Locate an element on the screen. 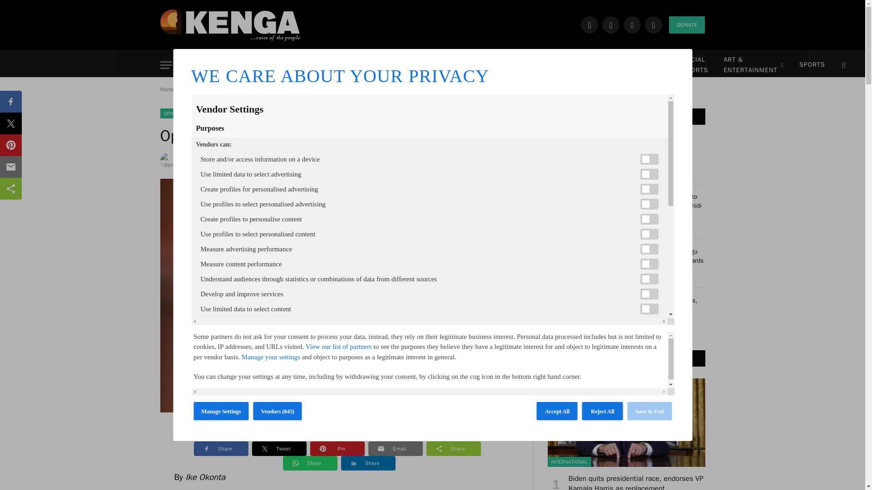 Image resolution: width=872 pixels, height=490 pixels. Ikenga Online is located at coordinates (230, 24).